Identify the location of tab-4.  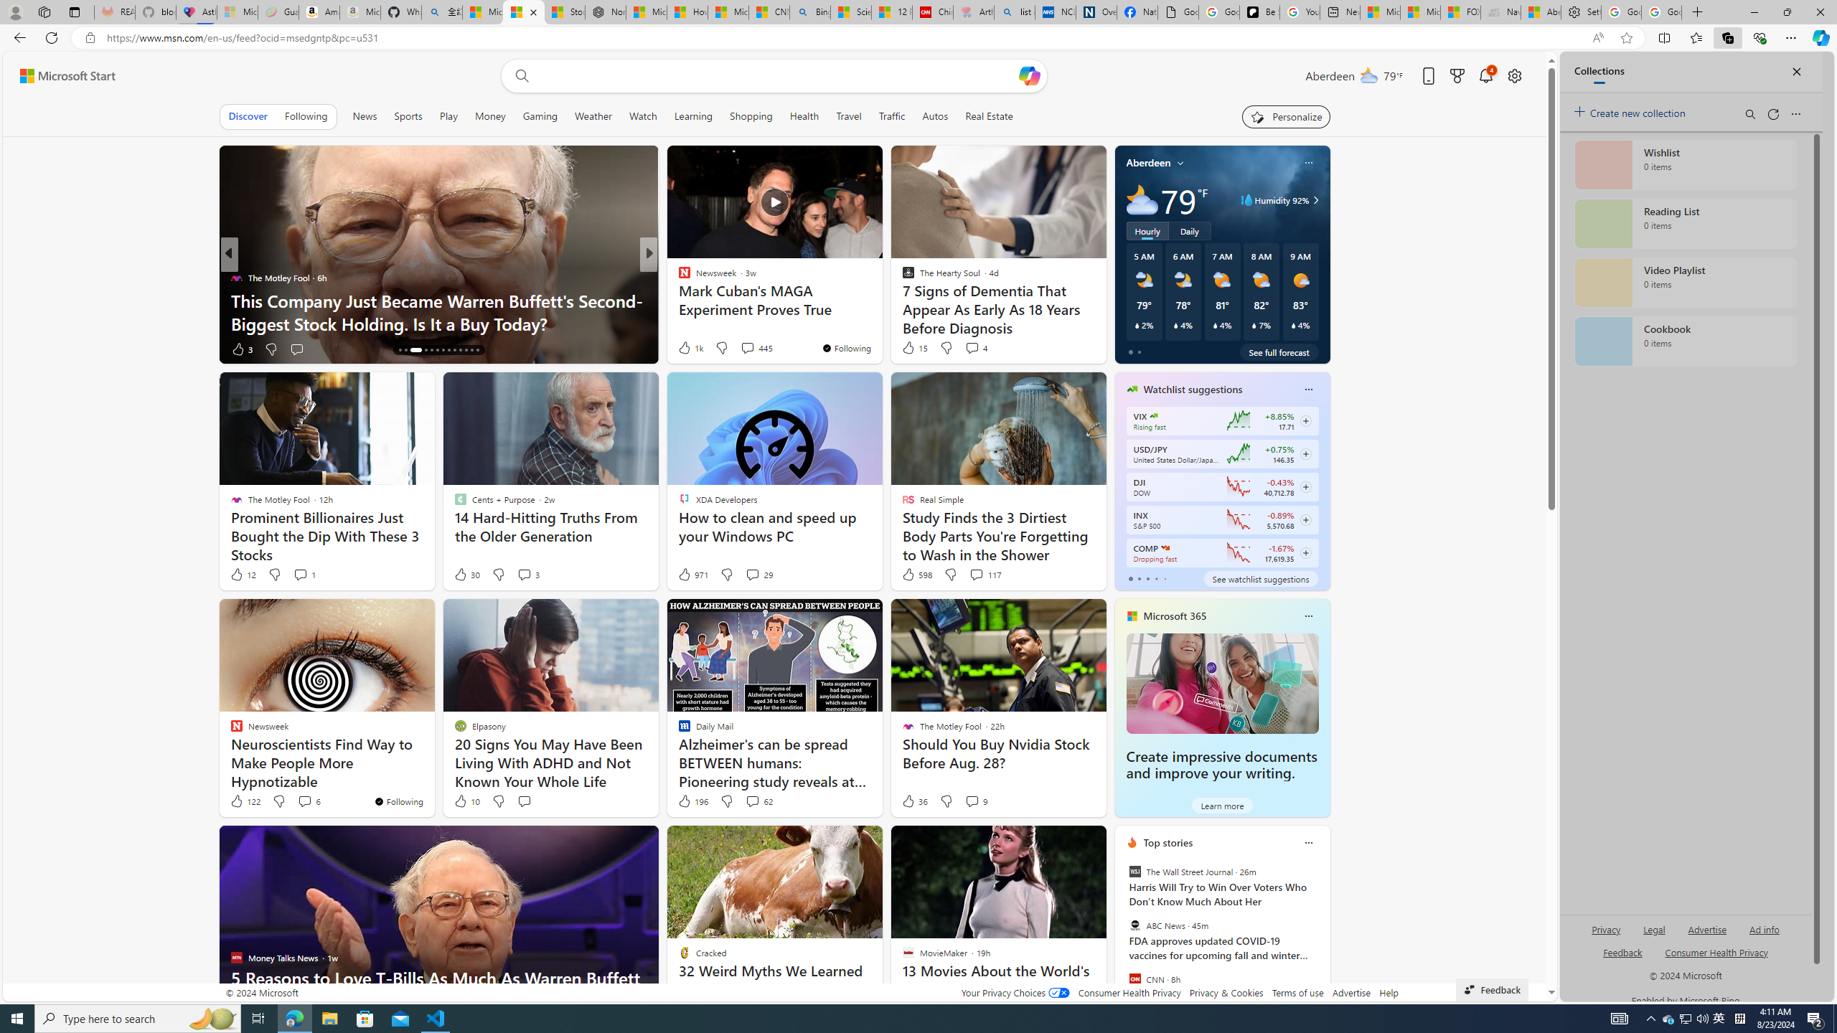
(1165, 578).